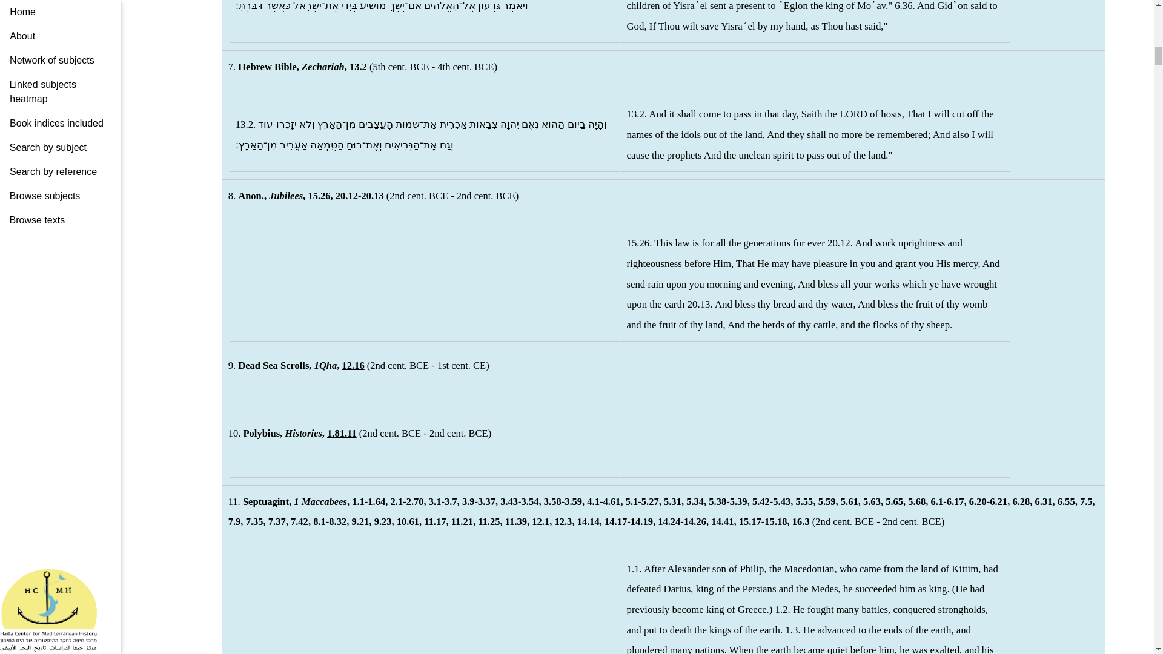 The image size is (1163, 654). What do you see at coordinates (479, 501) in the screenshot?
I see `3.9-3.37` at bounding box center [479, 501].